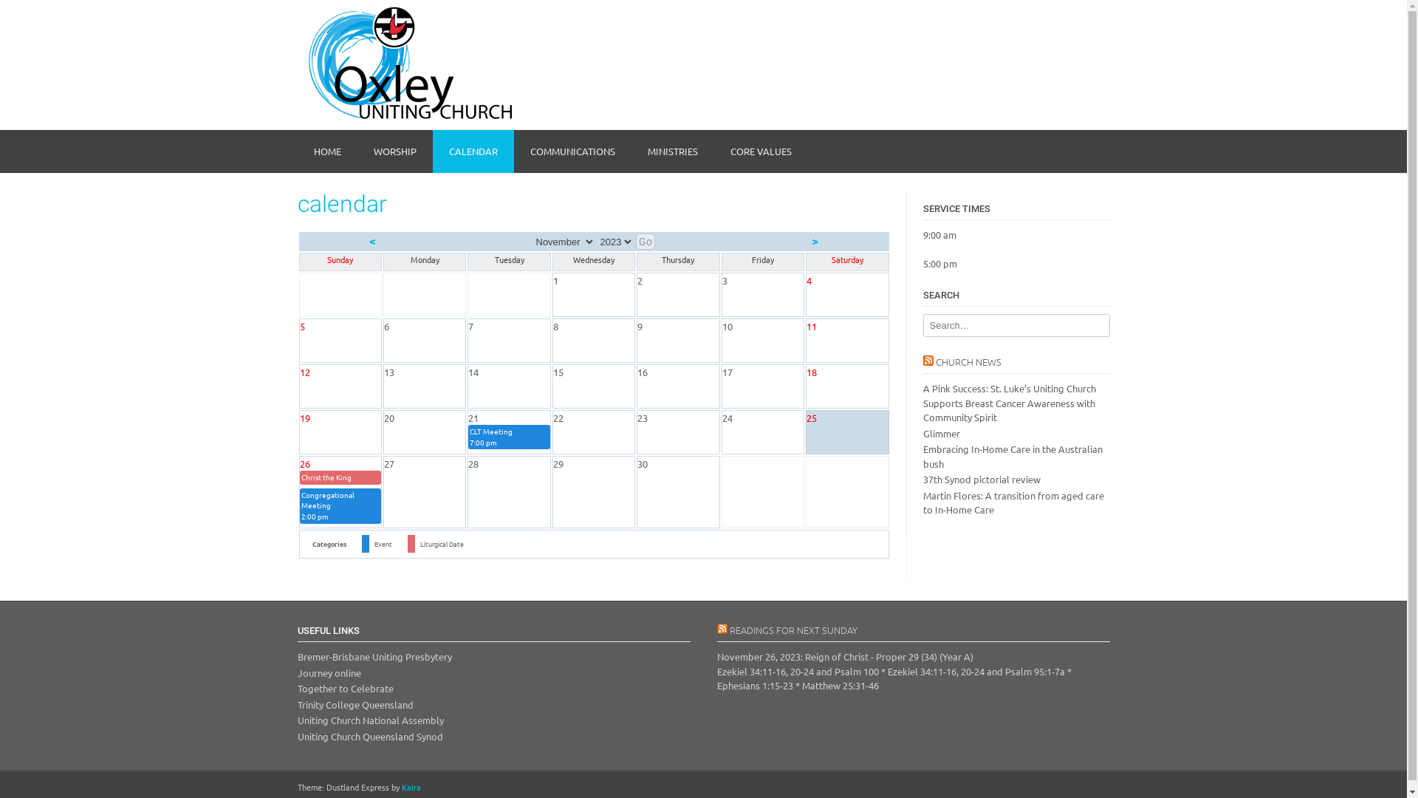 The image size is (1418, 798). I want to click on CHURCH NEWS, so click(967, 362).